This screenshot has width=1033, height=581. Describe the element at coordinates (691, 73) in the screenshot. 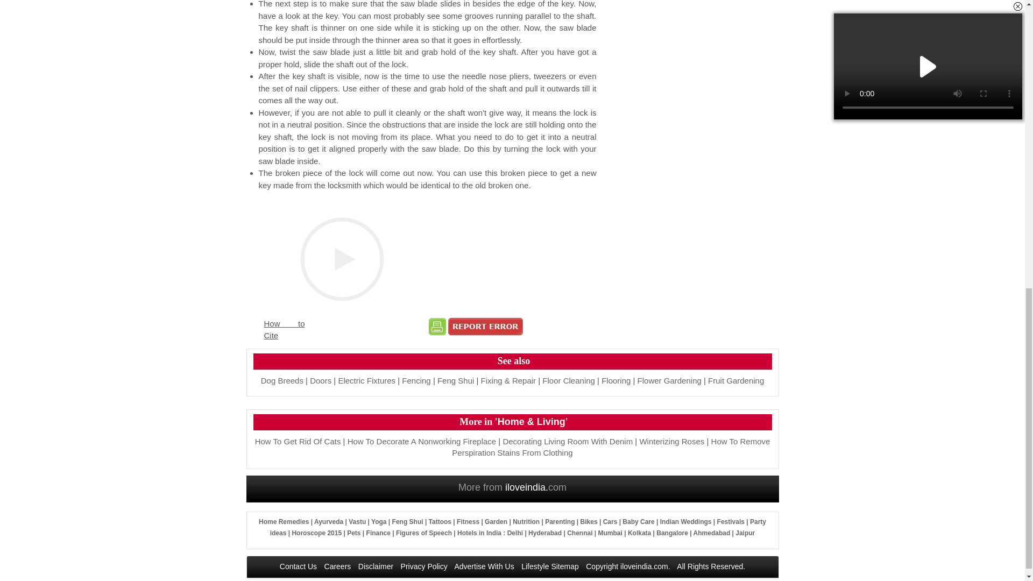

I see `Advertisement` at that location.